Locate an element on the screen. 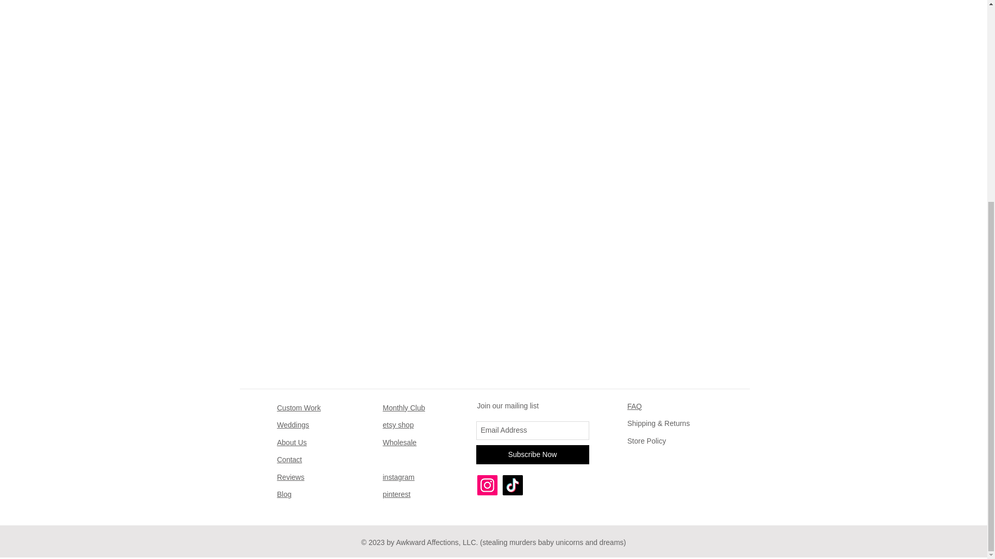 This screenshot has height=559, width=995. Custom Work is located at coordinates (298, 407).